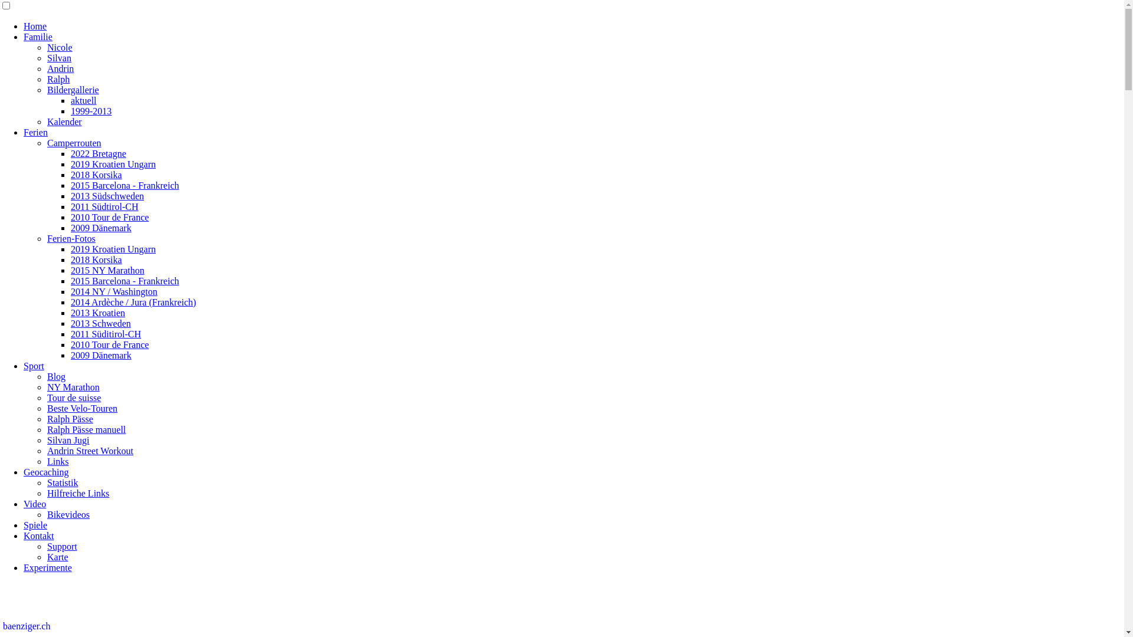 This screenshot has height=637, width=1133. Describe the element at coordinates (98, 313) in the screenshot. I see `2013 Kroatien` at that location.